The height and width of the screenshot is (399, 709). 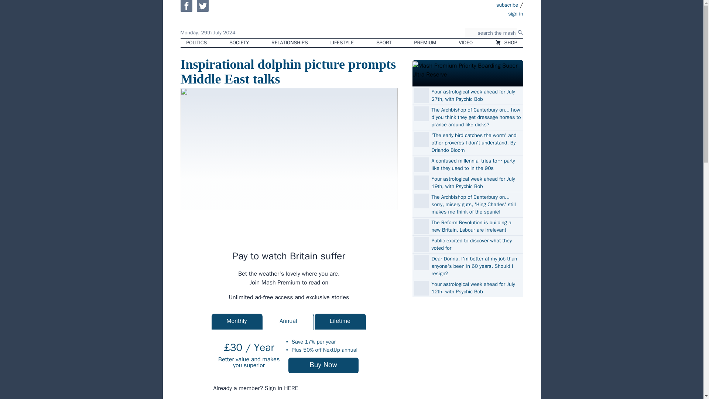 I want to click on SPORT, so click(x=383, y=43).